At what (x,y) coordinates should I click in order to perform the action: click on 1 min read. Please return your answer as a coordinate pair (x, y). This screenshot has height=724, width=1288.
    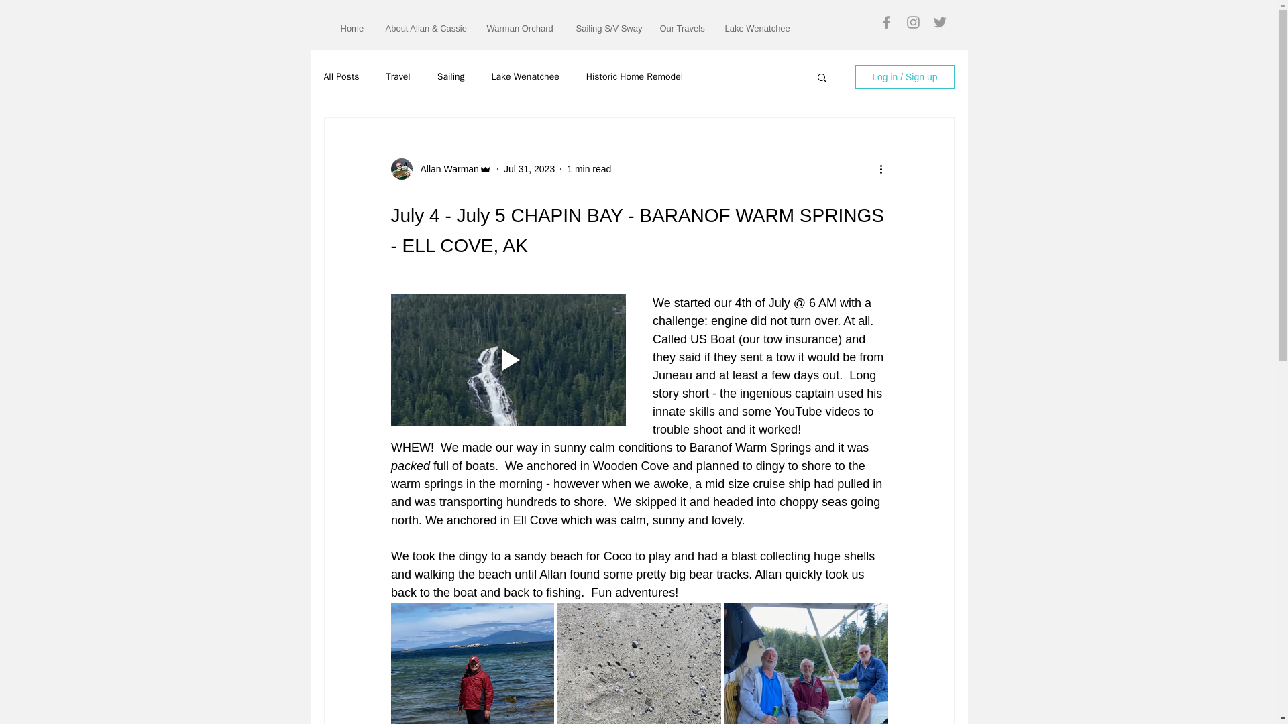
    Looking at the image, I should click on (588, 169).